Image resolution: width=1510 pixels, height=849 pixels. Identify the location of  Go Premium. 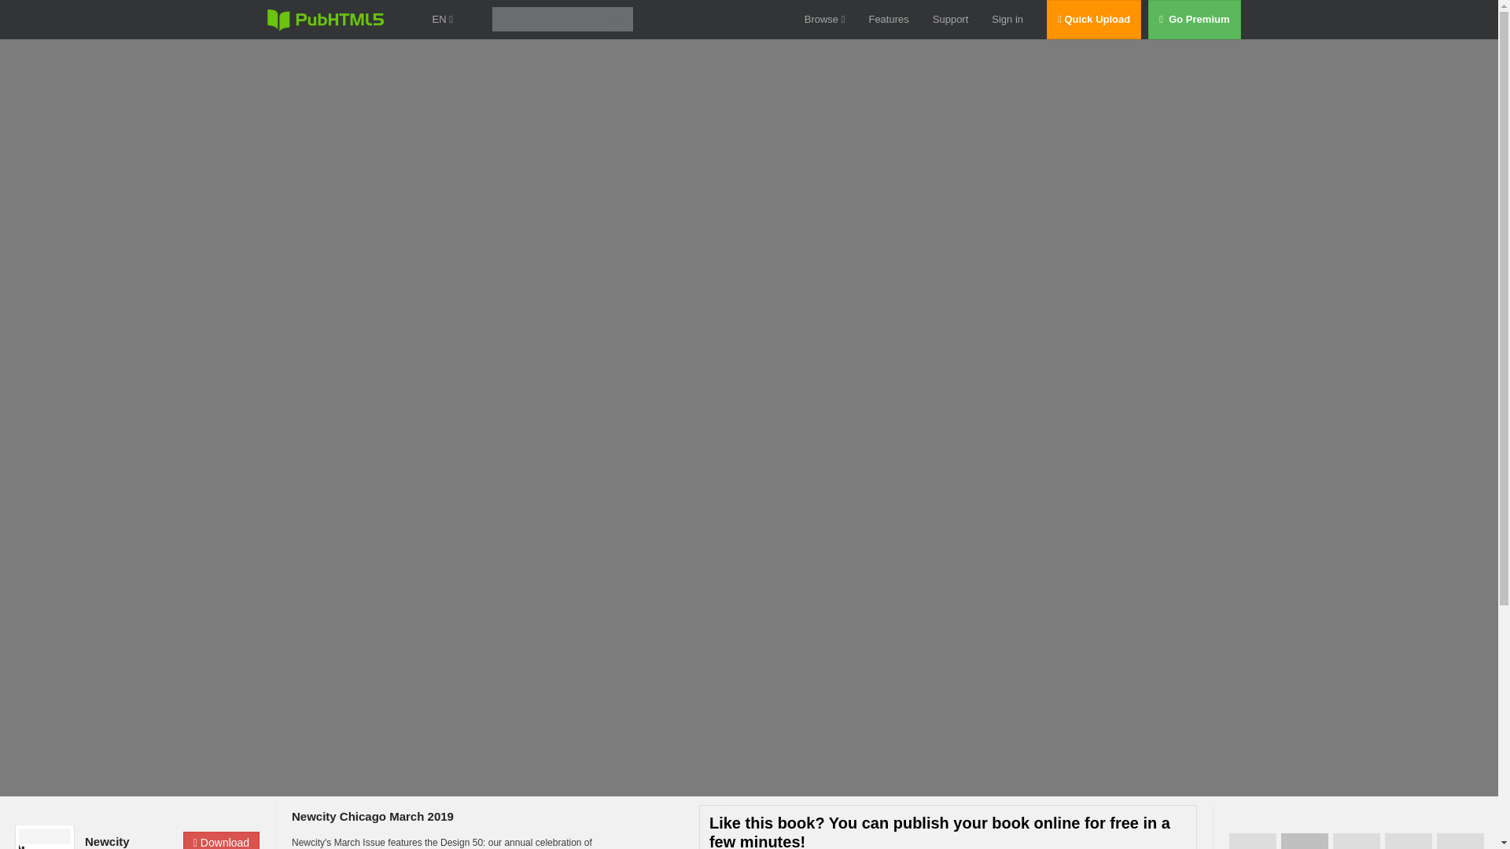
(1202, 19).